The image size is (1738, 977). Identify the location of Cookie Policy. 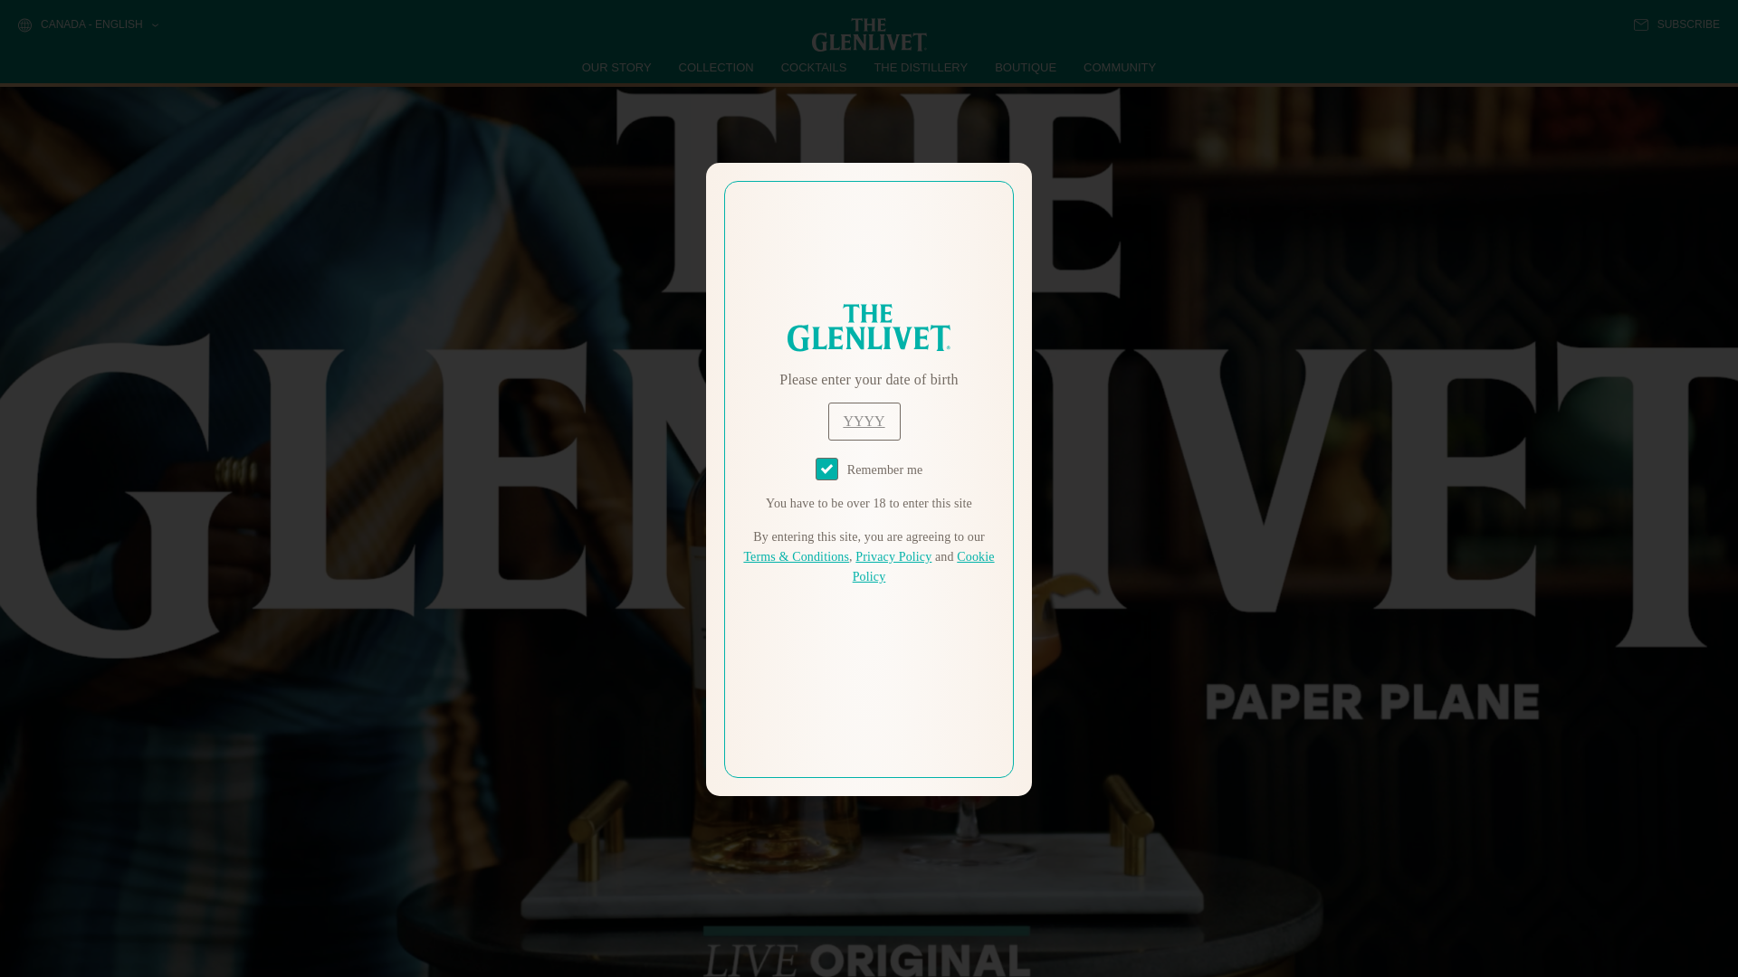
(923, 566).